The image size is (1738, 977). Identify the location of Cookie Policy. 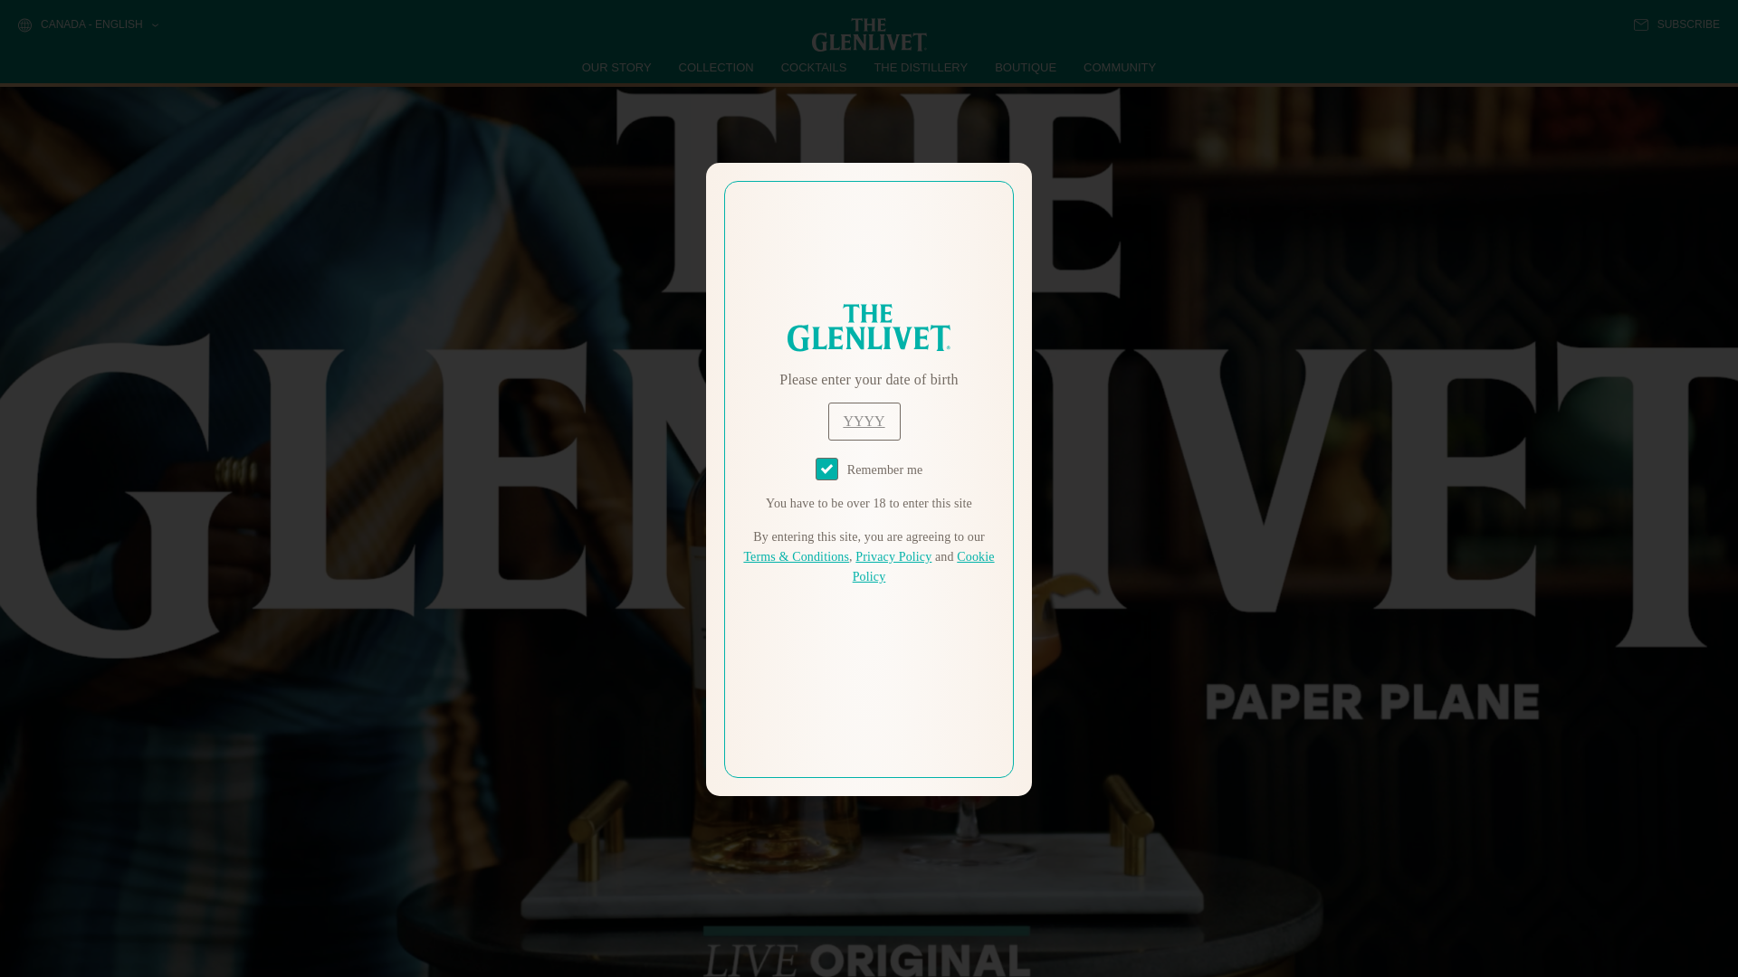
(923, 566).